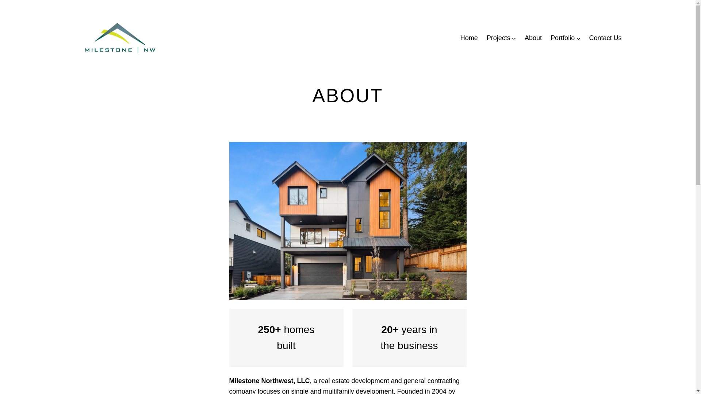 The height and width of the screenshot is (394, 701). Describe the element at coordinates (498, 38) in the screenshot. I see `Projects` at that location.